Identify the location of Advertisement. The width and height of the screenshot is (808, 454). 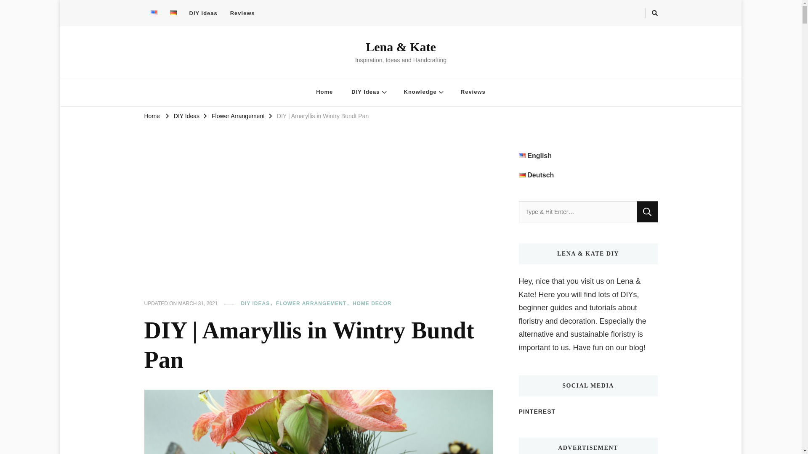
(318, 224).